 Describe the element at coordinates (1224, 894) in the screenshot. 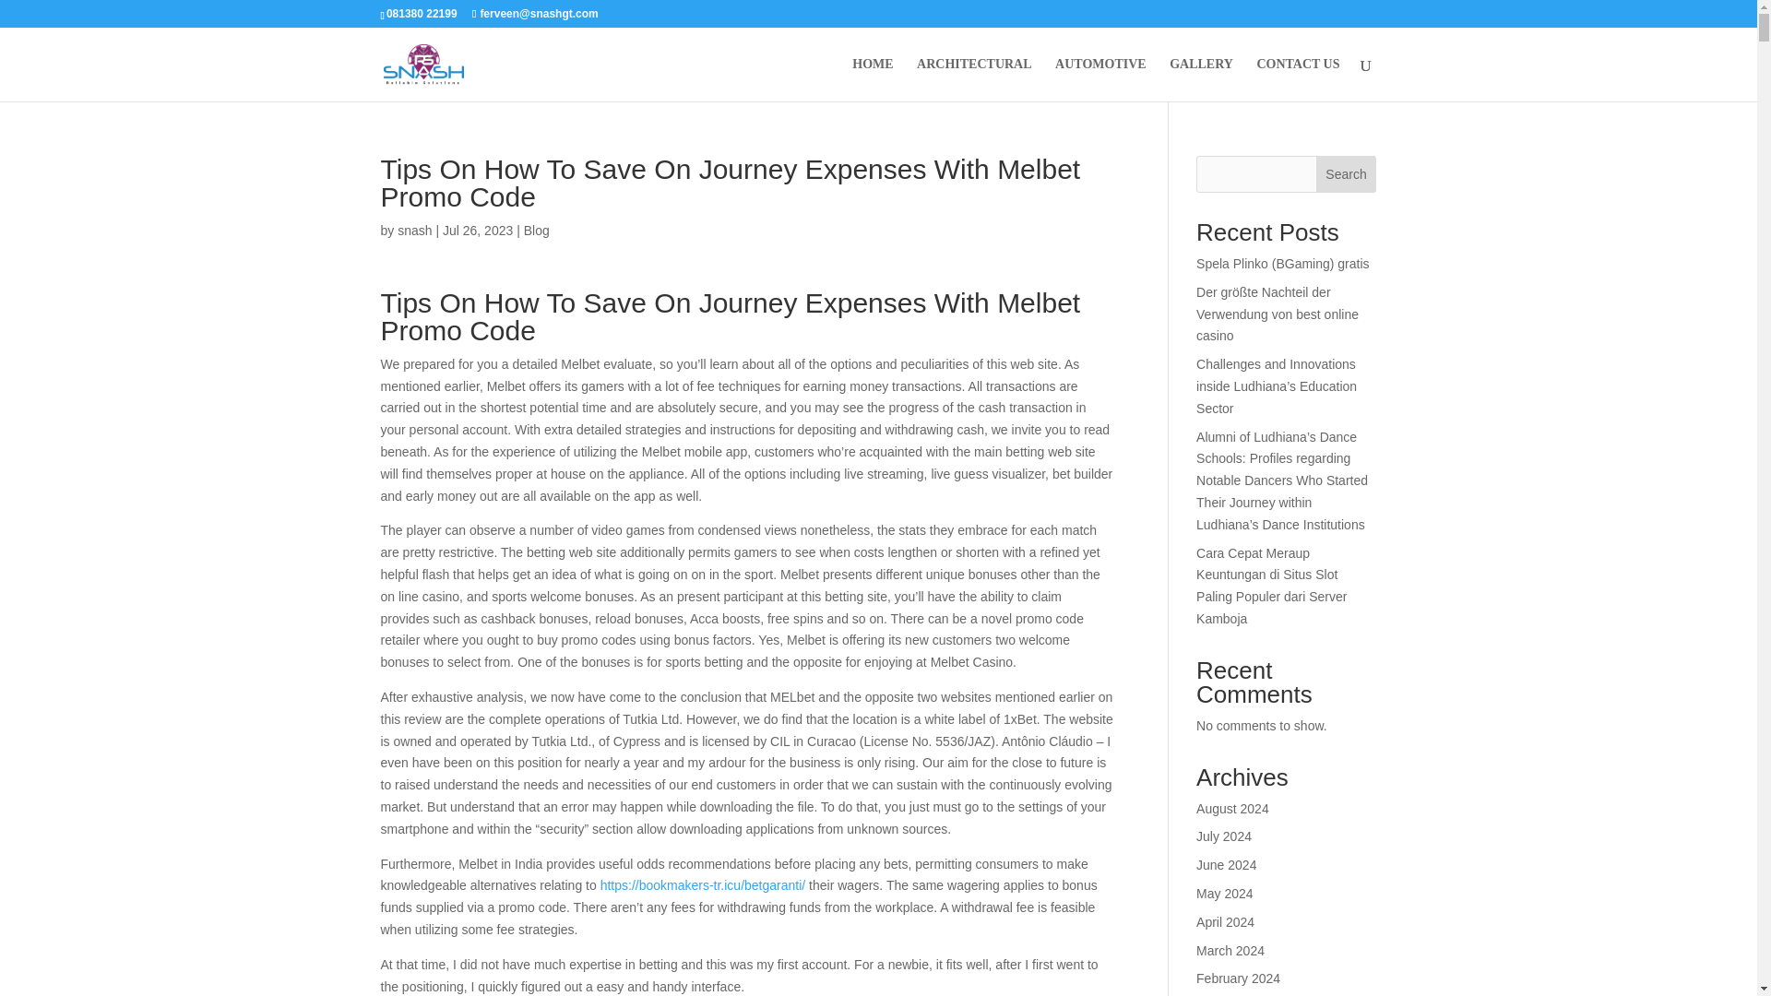

I see `May 2024` at that location.